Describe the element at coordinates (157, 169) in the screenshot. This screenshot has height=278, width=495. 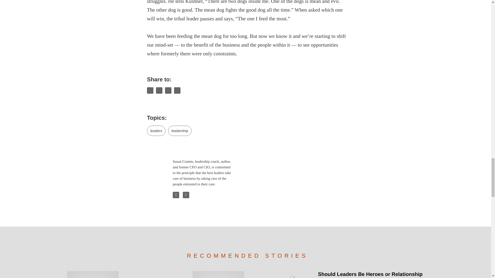
I see `Susan Cramm` at that location.